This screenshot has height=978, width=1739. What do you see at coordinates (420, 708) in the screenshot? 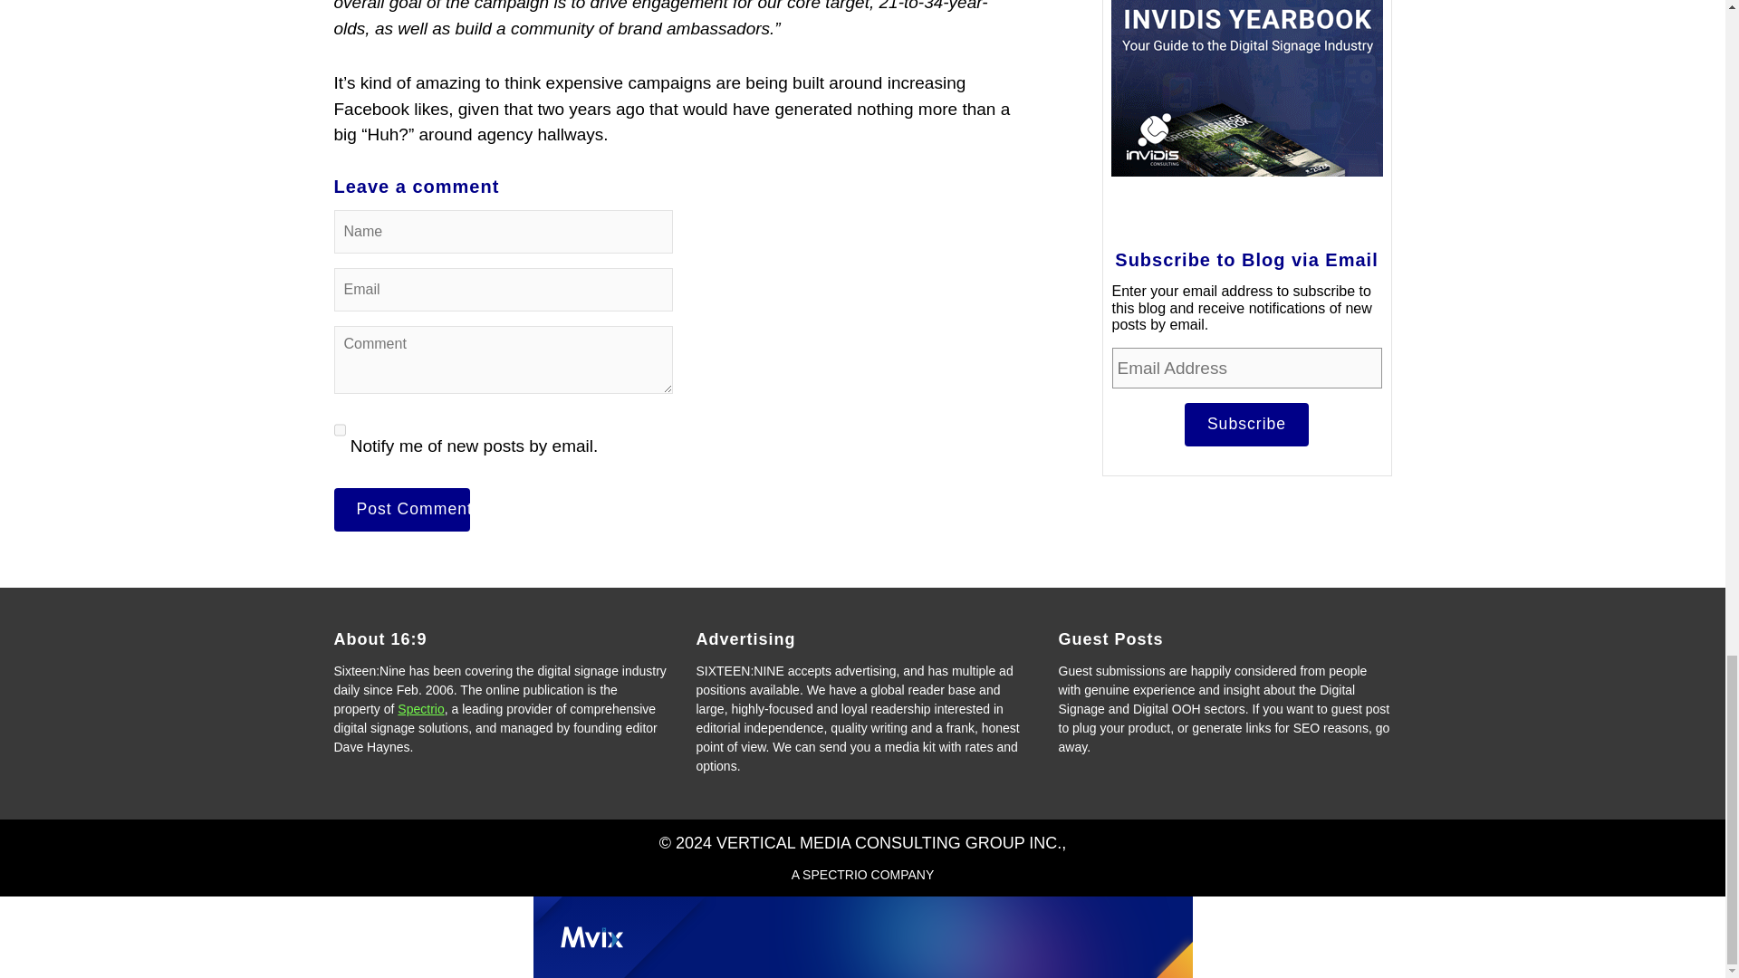
I see `Spectrio` at bounding box center [420, 708].